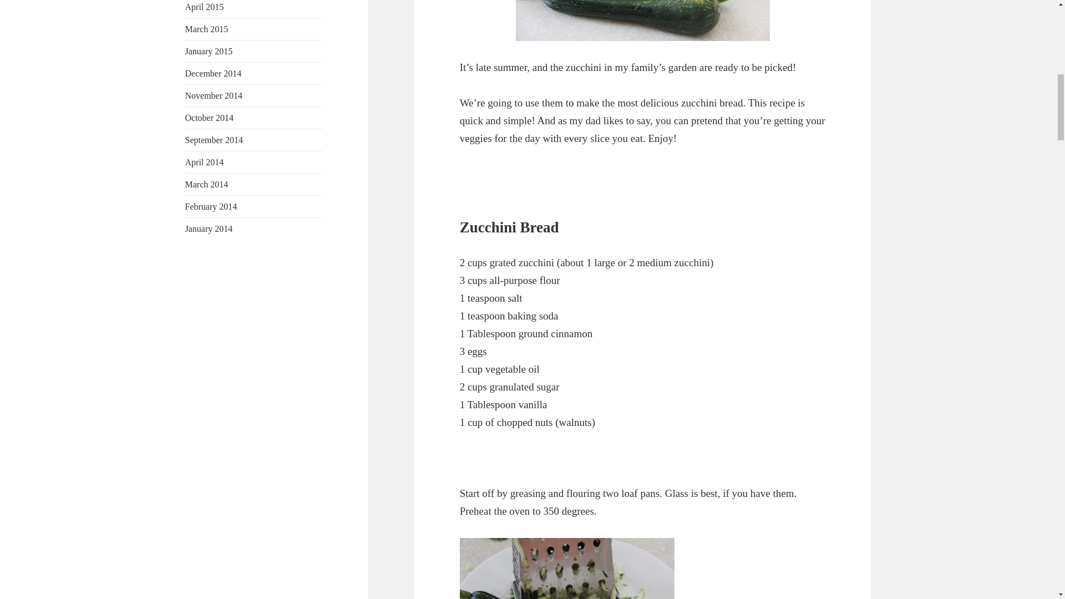 This screenshot has height=599, width=1065. I want to click on April 2015, so click(204, 7).